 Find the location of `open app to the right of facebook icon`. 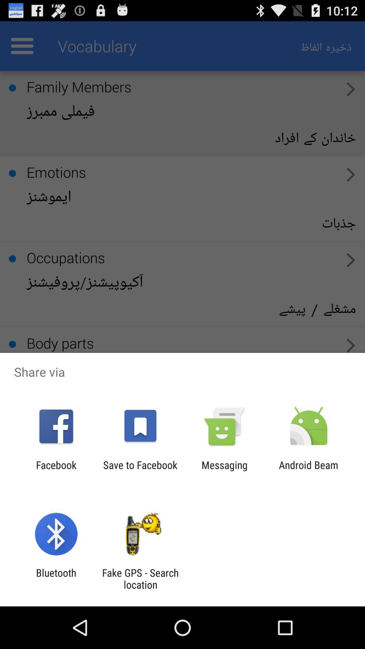

open app to the right of facebook icon is located at coordinates (140, 471).